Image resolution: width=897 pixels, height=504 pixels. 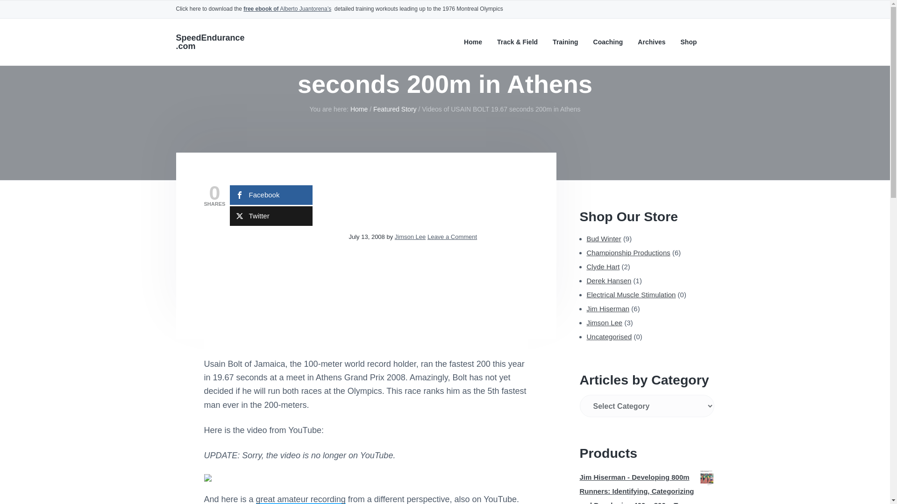 What do you see at coordinates (210, 42) in the screenshot?
I see `SpeedEndurance.com` at bounding box center [210, 42].